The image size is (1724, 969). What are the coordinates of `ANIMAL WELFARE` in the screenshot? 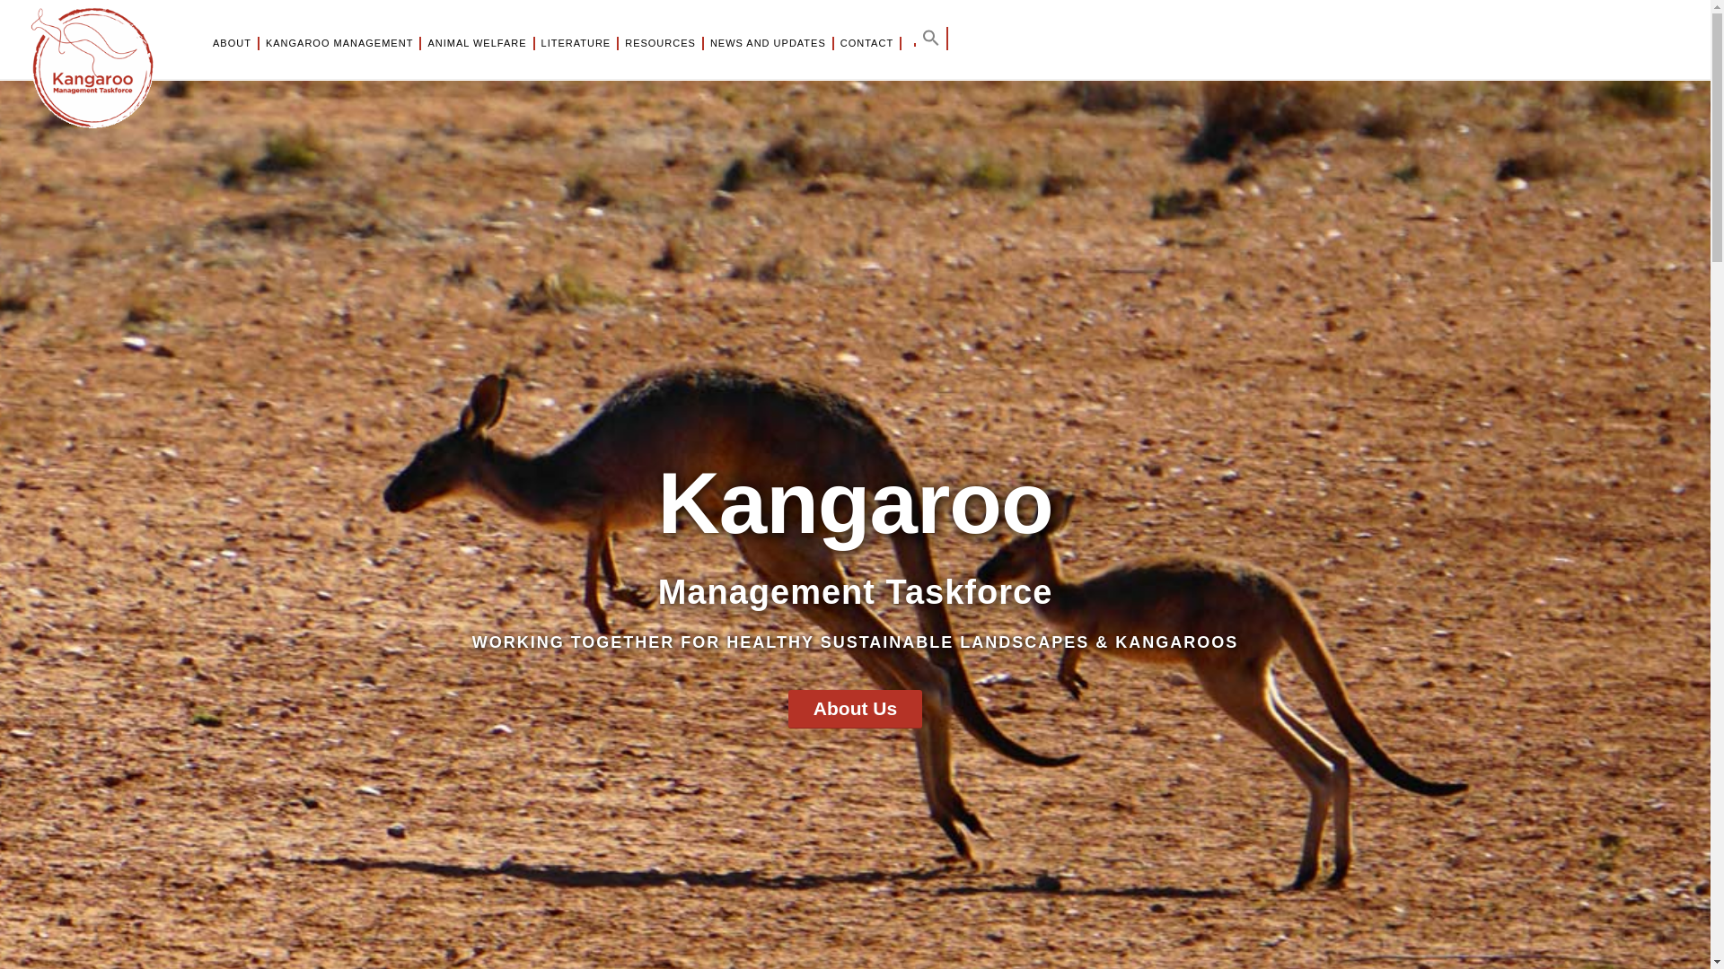 It's located at (478, 43).